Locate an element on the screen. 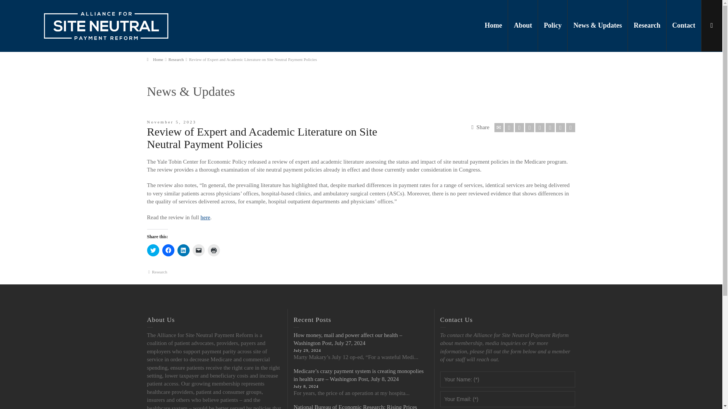  Research is located at coordinates (160, 272).